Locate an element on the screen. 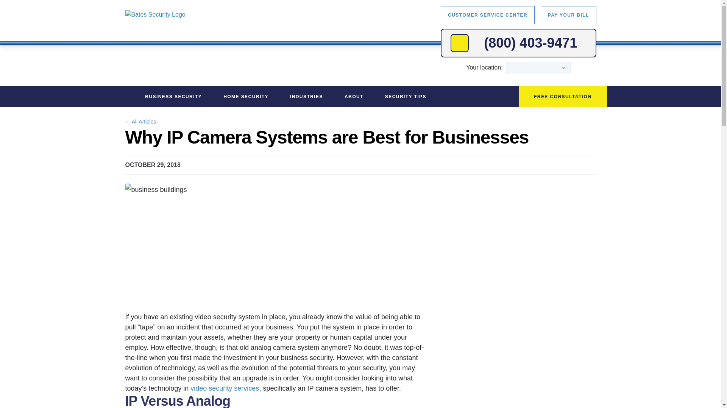 This screenshot has height=408, width=727. HOME SECURITY is located at coordinates (249, 97).